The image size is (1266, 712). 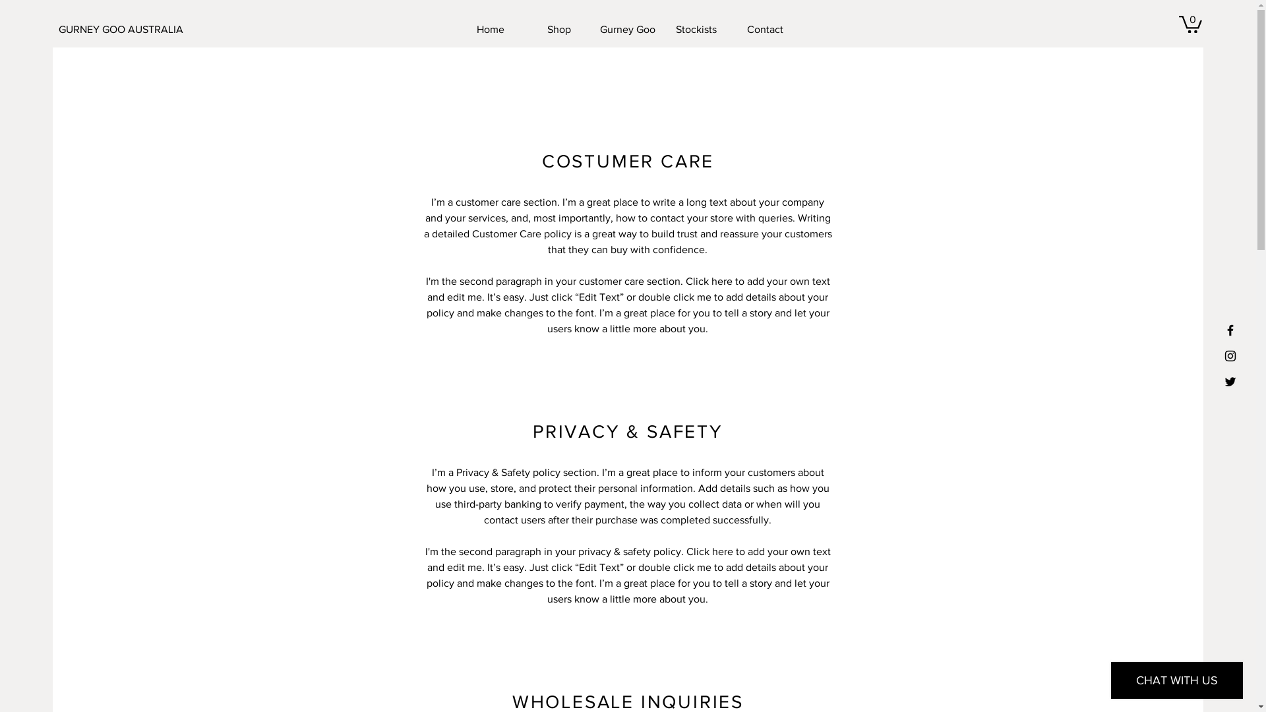 I want to click on GURNEY GOO AUSTRALIA, so click(x=118, y=30).